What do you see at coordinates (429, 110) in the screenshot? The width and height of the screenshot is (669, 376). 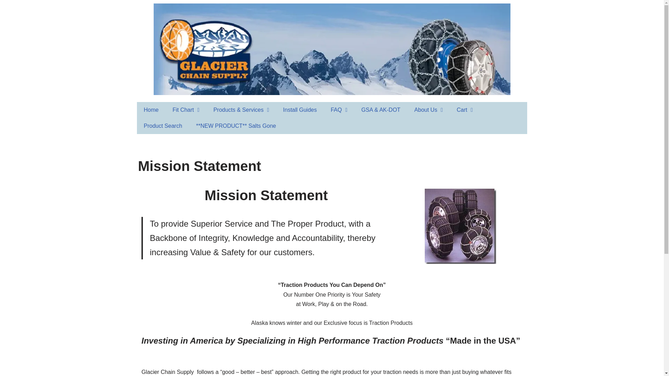 I see `About Us` at bounding box center [429, 110].